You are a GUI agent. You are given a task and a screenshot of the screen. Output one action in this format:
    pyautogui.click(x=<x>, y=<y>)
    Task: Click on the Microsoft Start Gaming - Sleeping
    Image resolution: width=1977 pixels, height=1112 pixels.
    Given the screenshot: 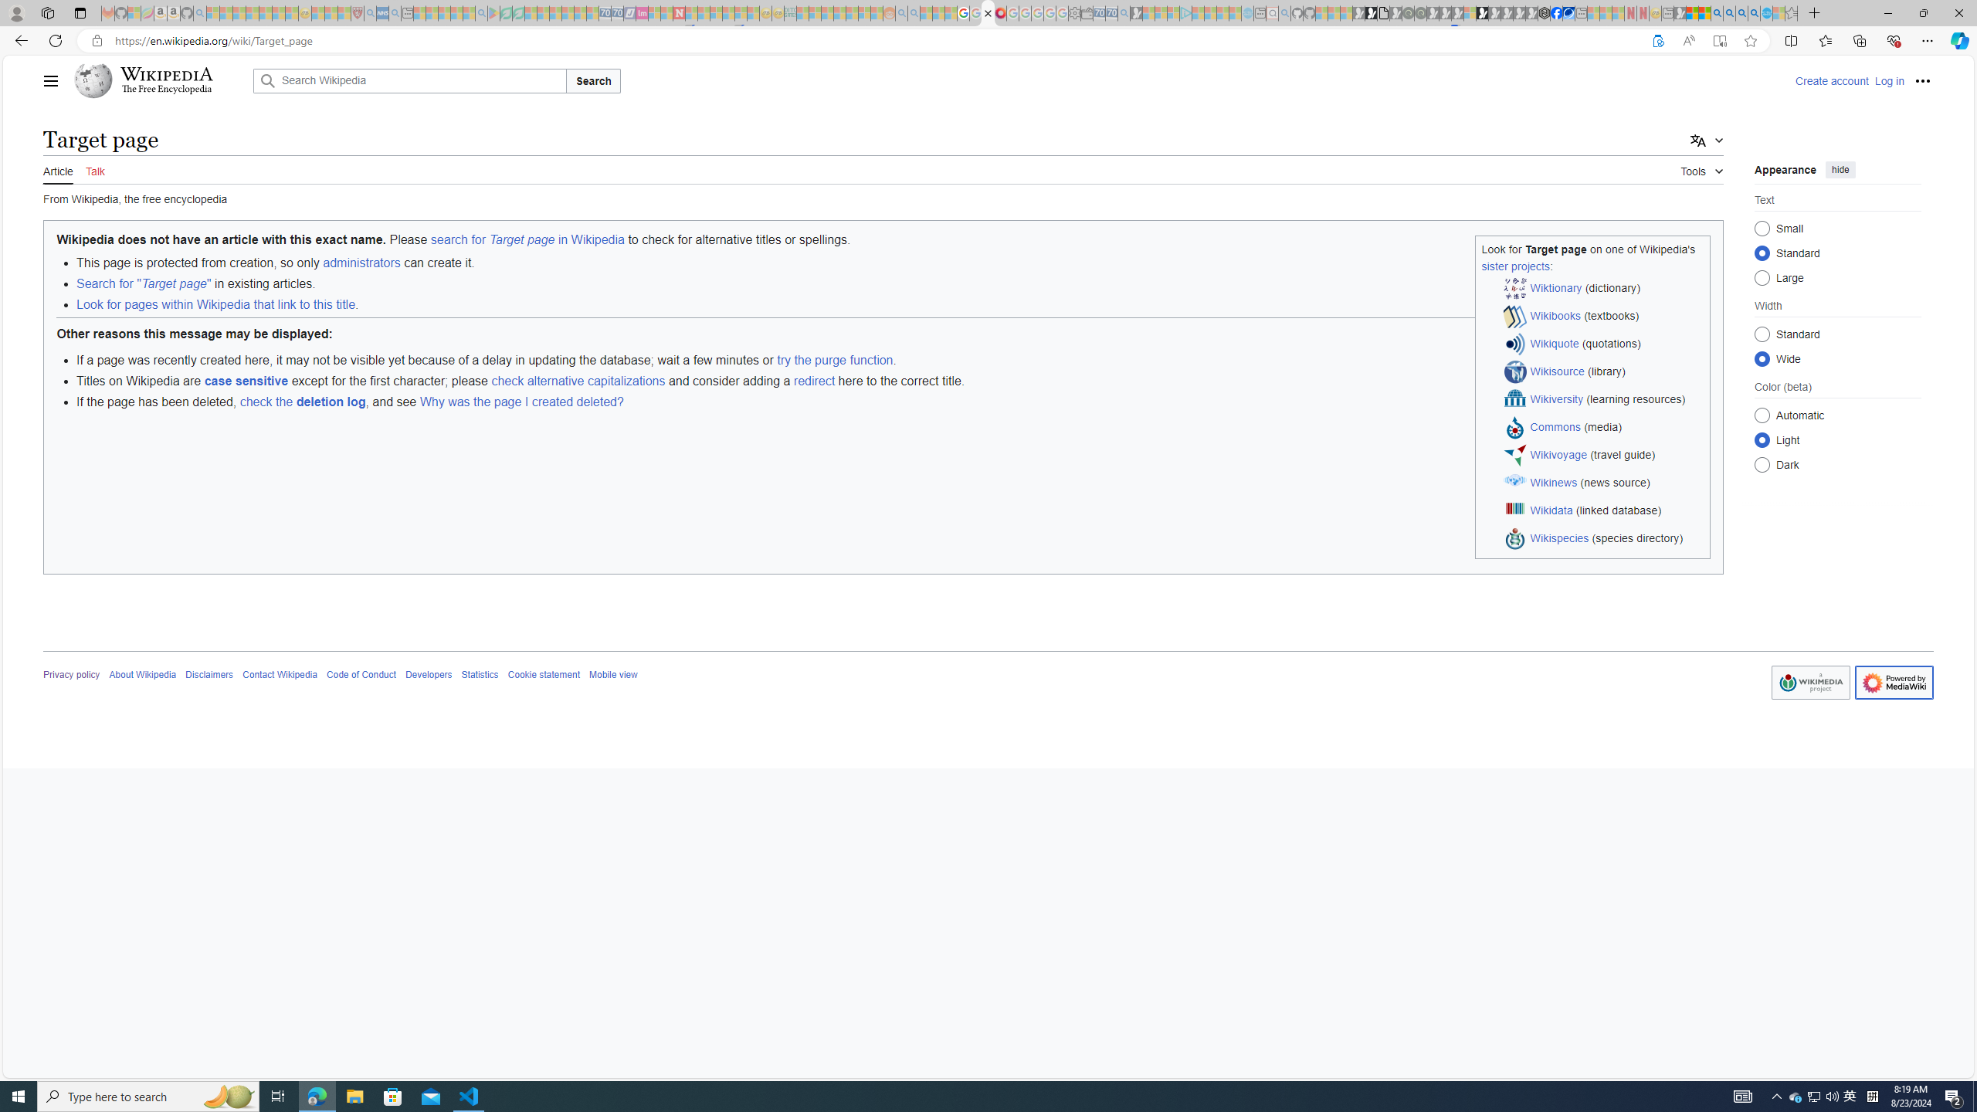 What is the action you would take?
    pyautogui.click(x=1135, y=13)
    